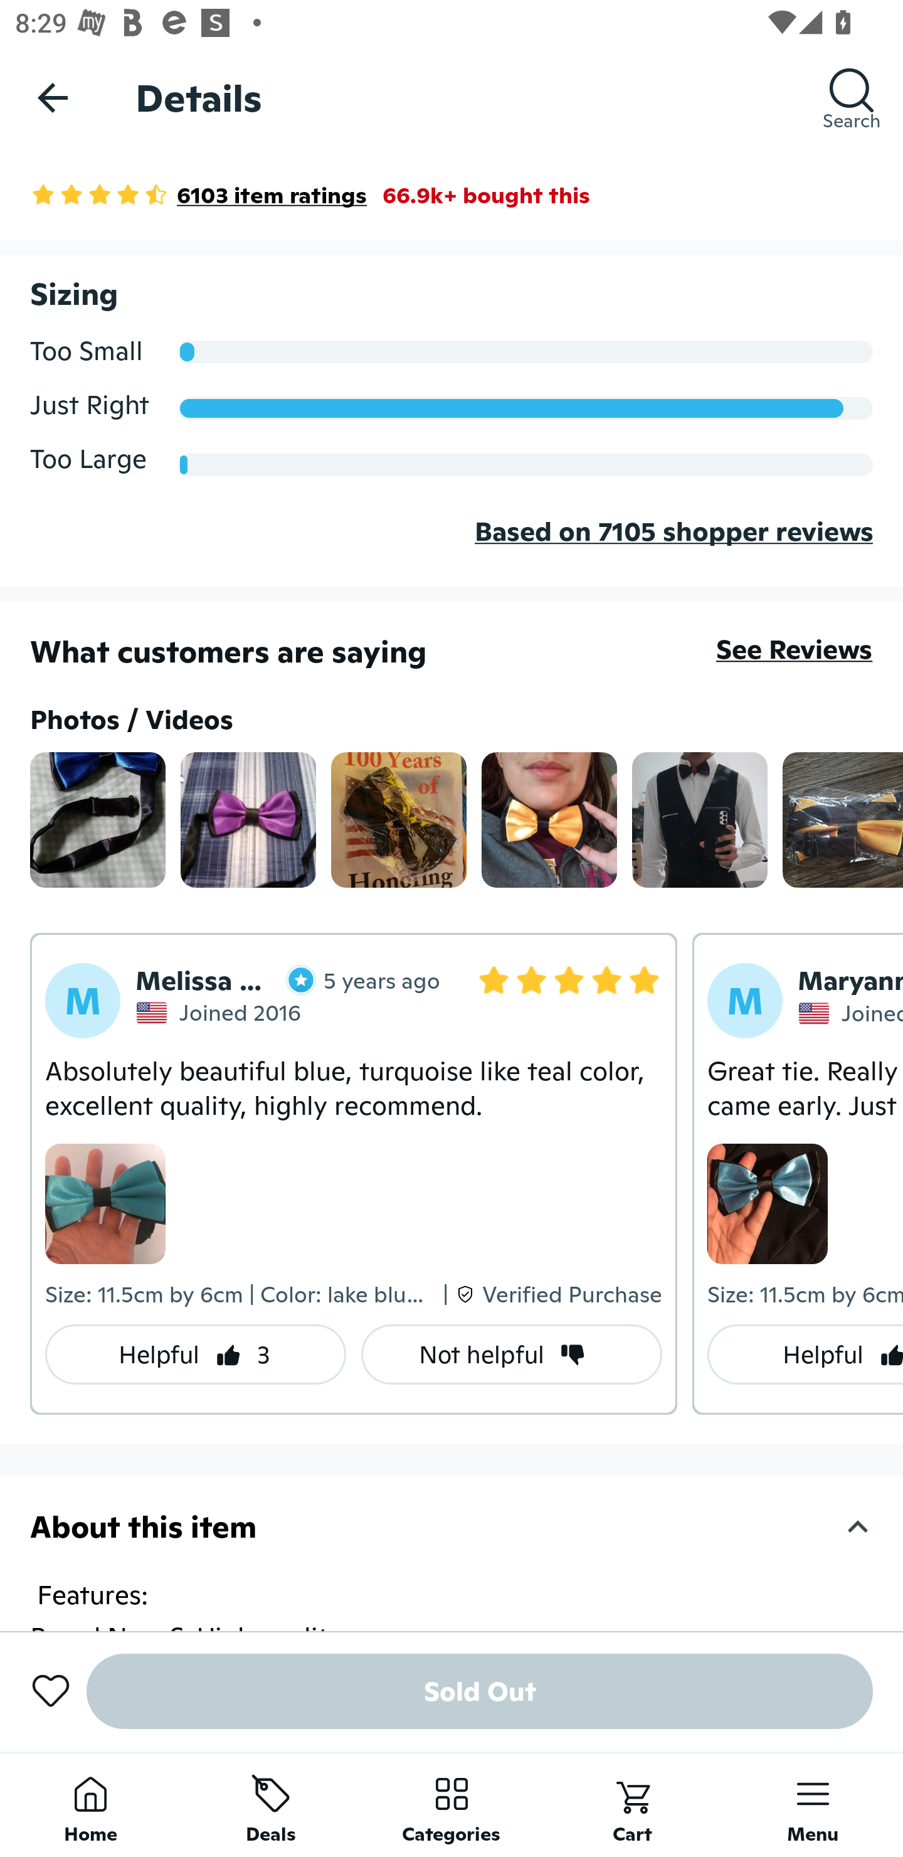 Image resolution: width=903 pixels, height=1857 pixels. Describe the element at coordinates (852, 97) in the screenshot. I see `Search` at that location.